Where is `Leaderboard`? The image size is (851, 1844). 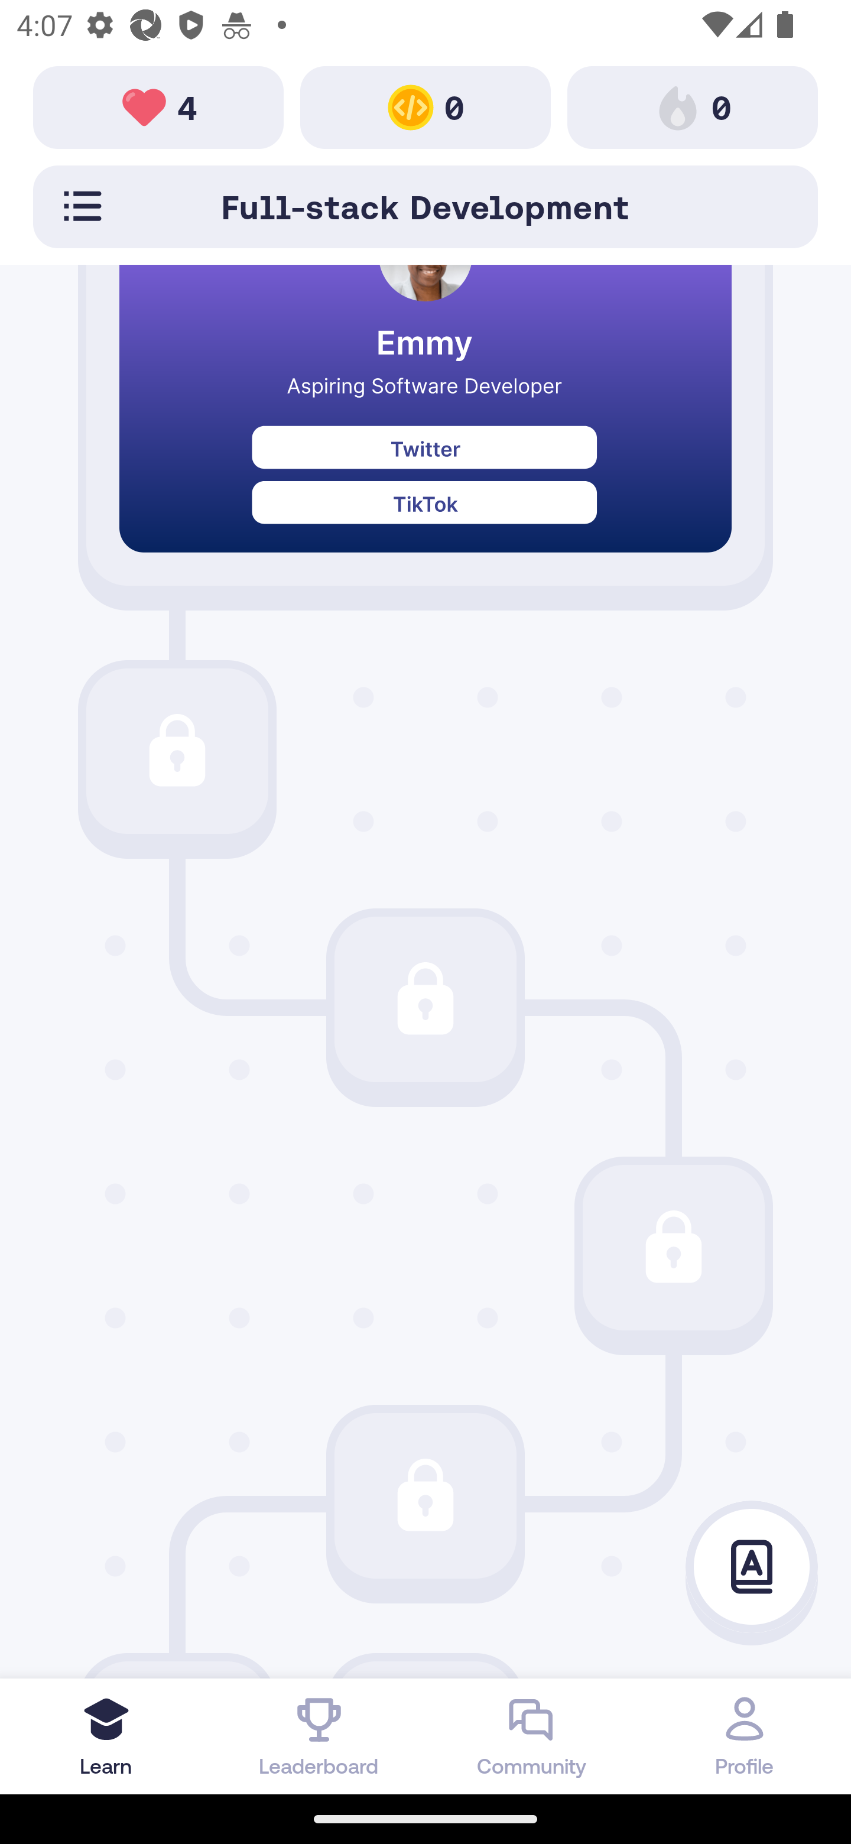
Leaderboard is located at coordinates (319, 1736).